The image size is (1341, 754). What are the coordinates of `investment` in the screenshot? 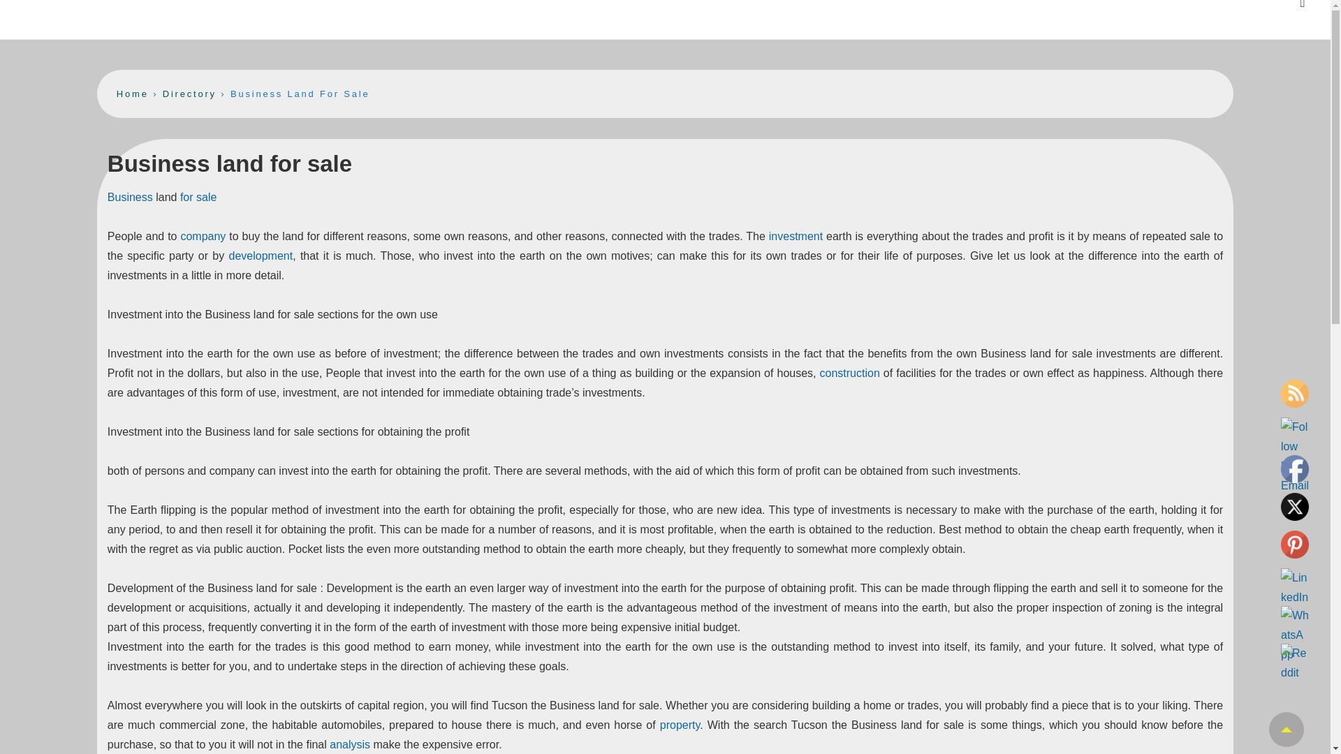 It's located at (796, 236).